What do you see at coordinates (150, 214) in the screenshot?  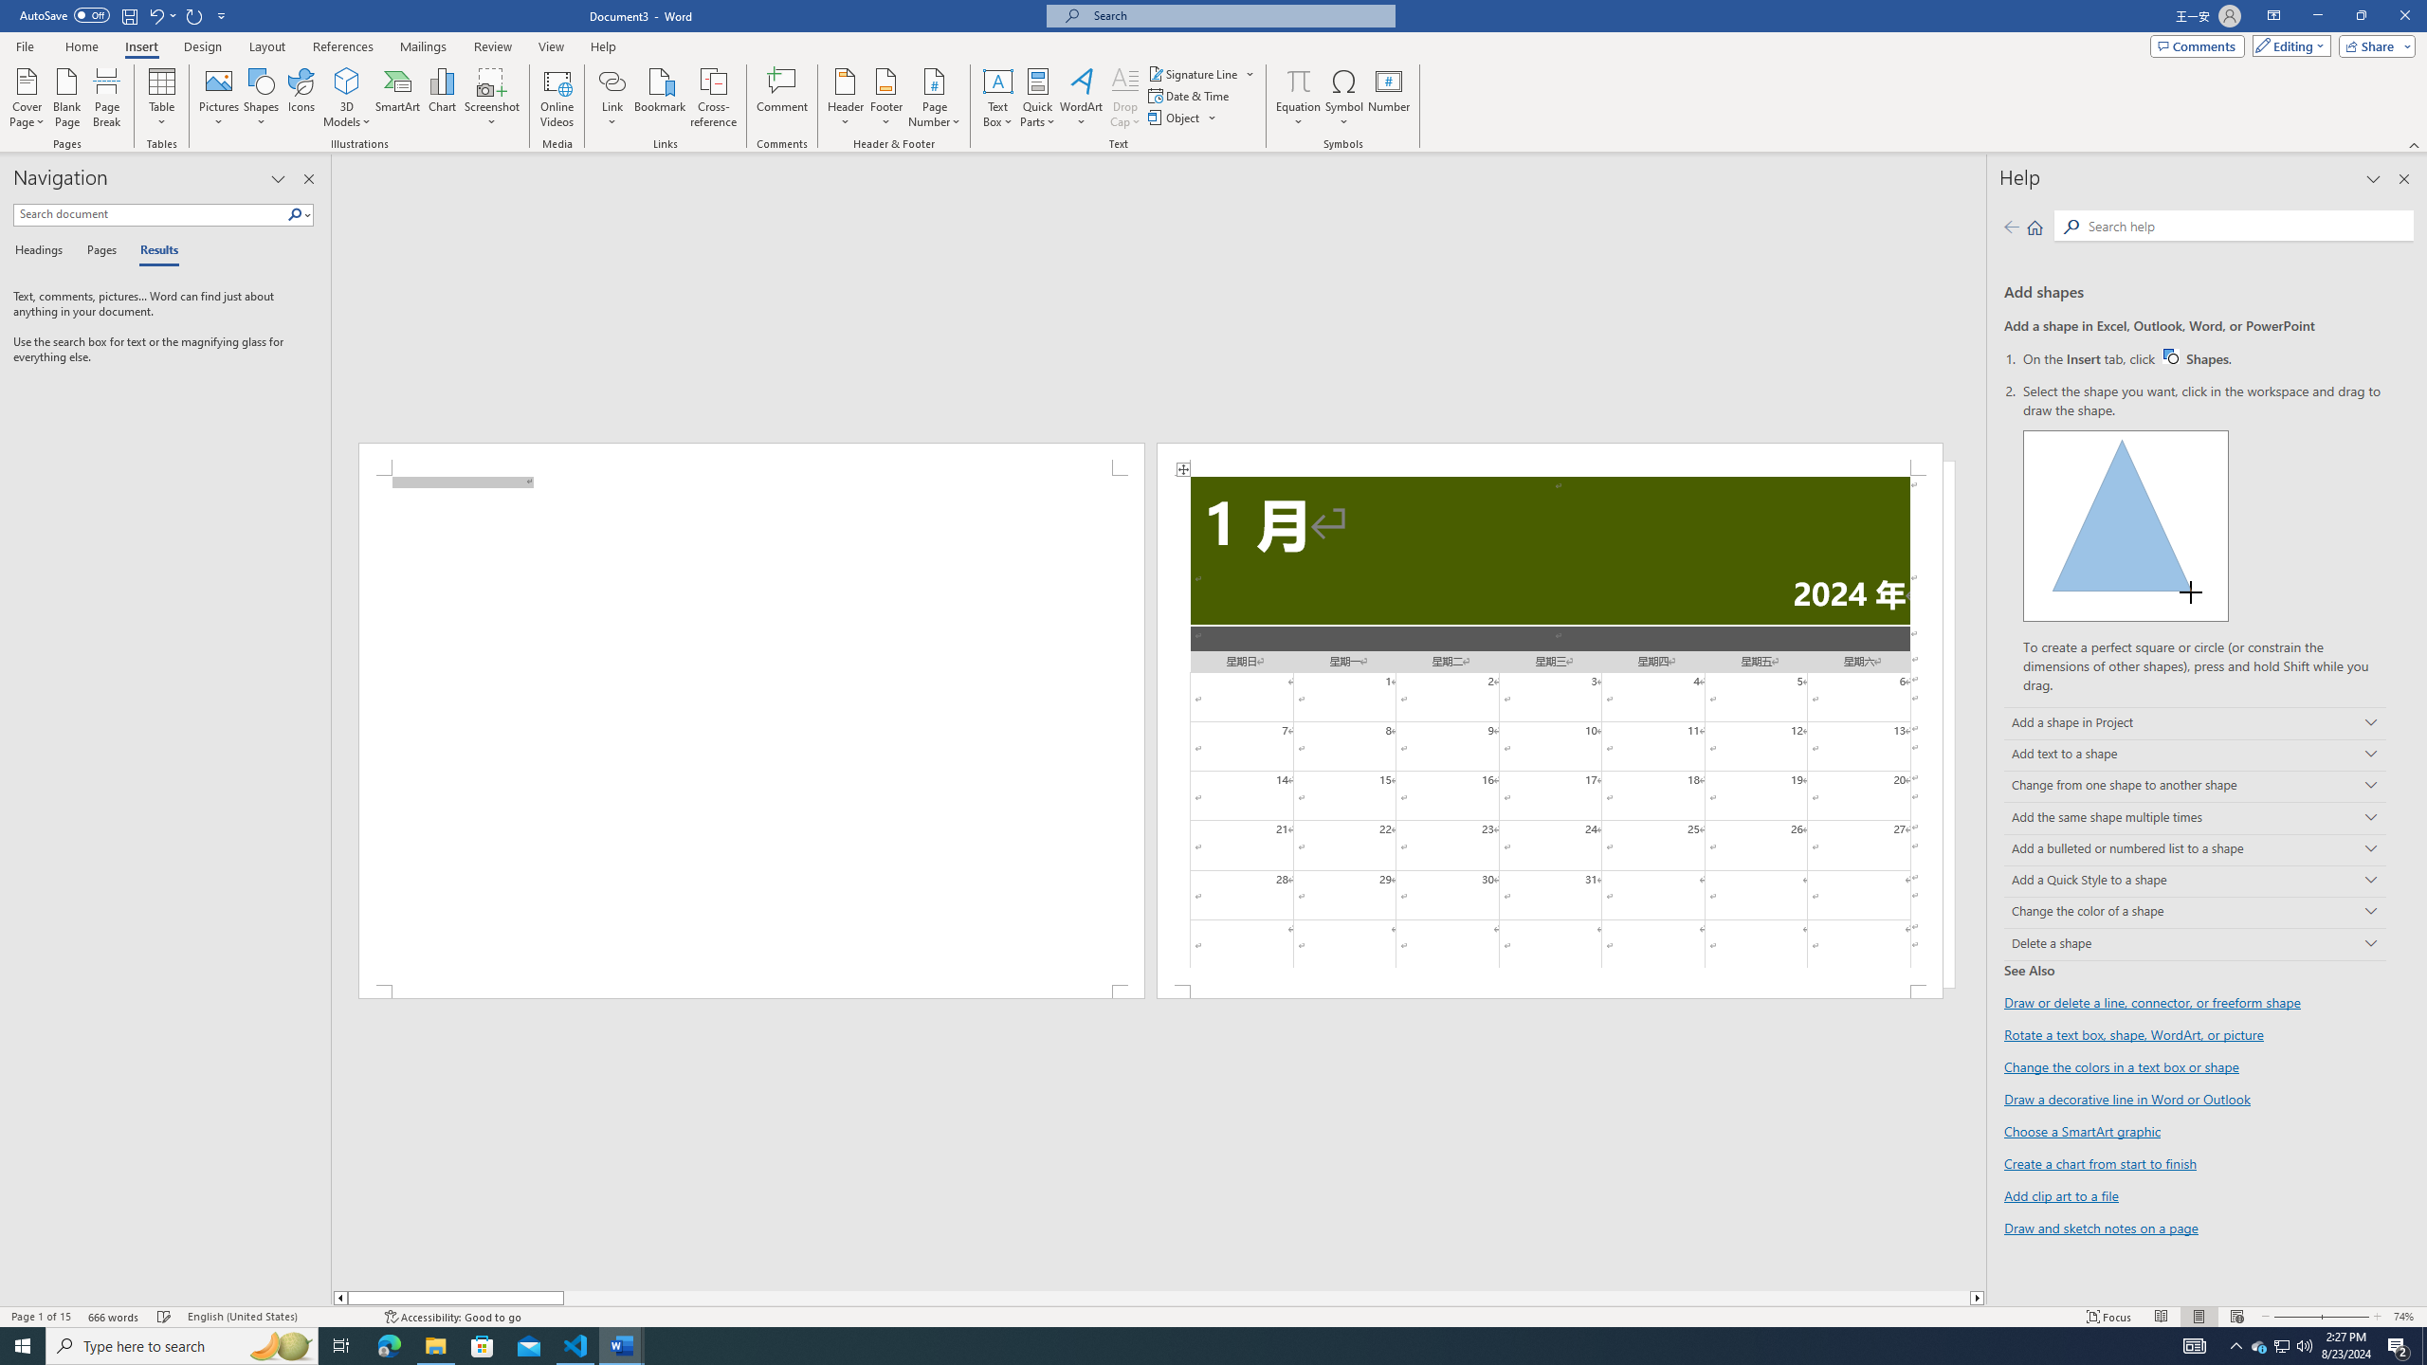 I see `Search document` at bounding box center [150, 214].